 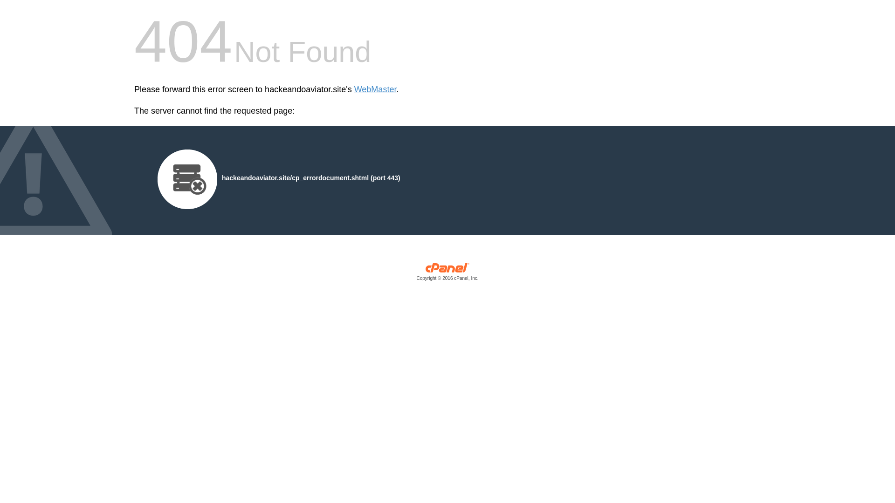 I want to click on cPanel, Inc., so click(x=447, y=274).